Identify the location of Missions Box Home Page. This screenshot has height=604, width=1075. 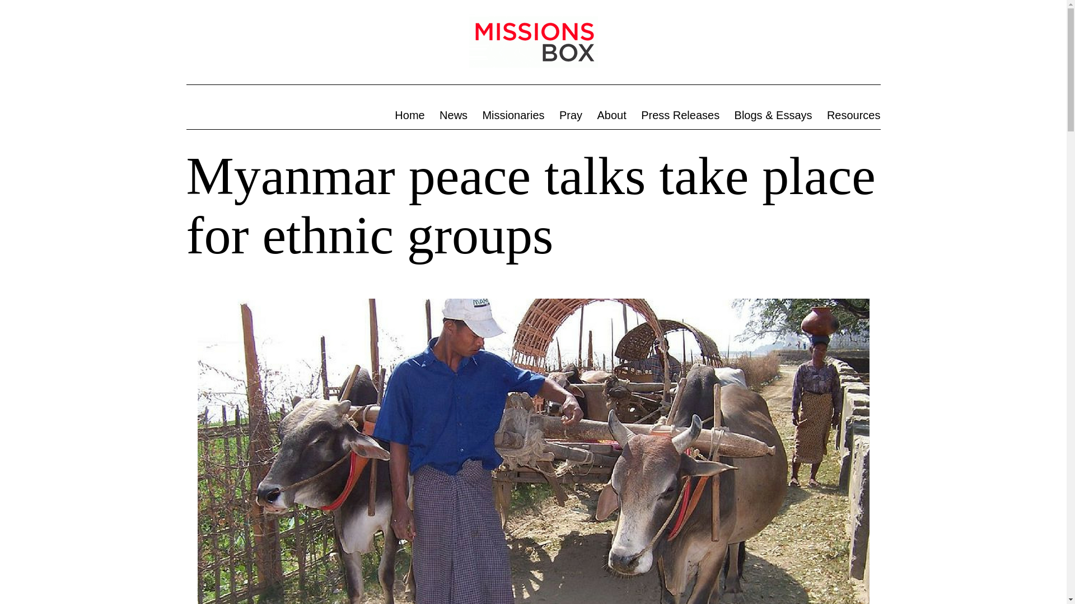
(409, 115).